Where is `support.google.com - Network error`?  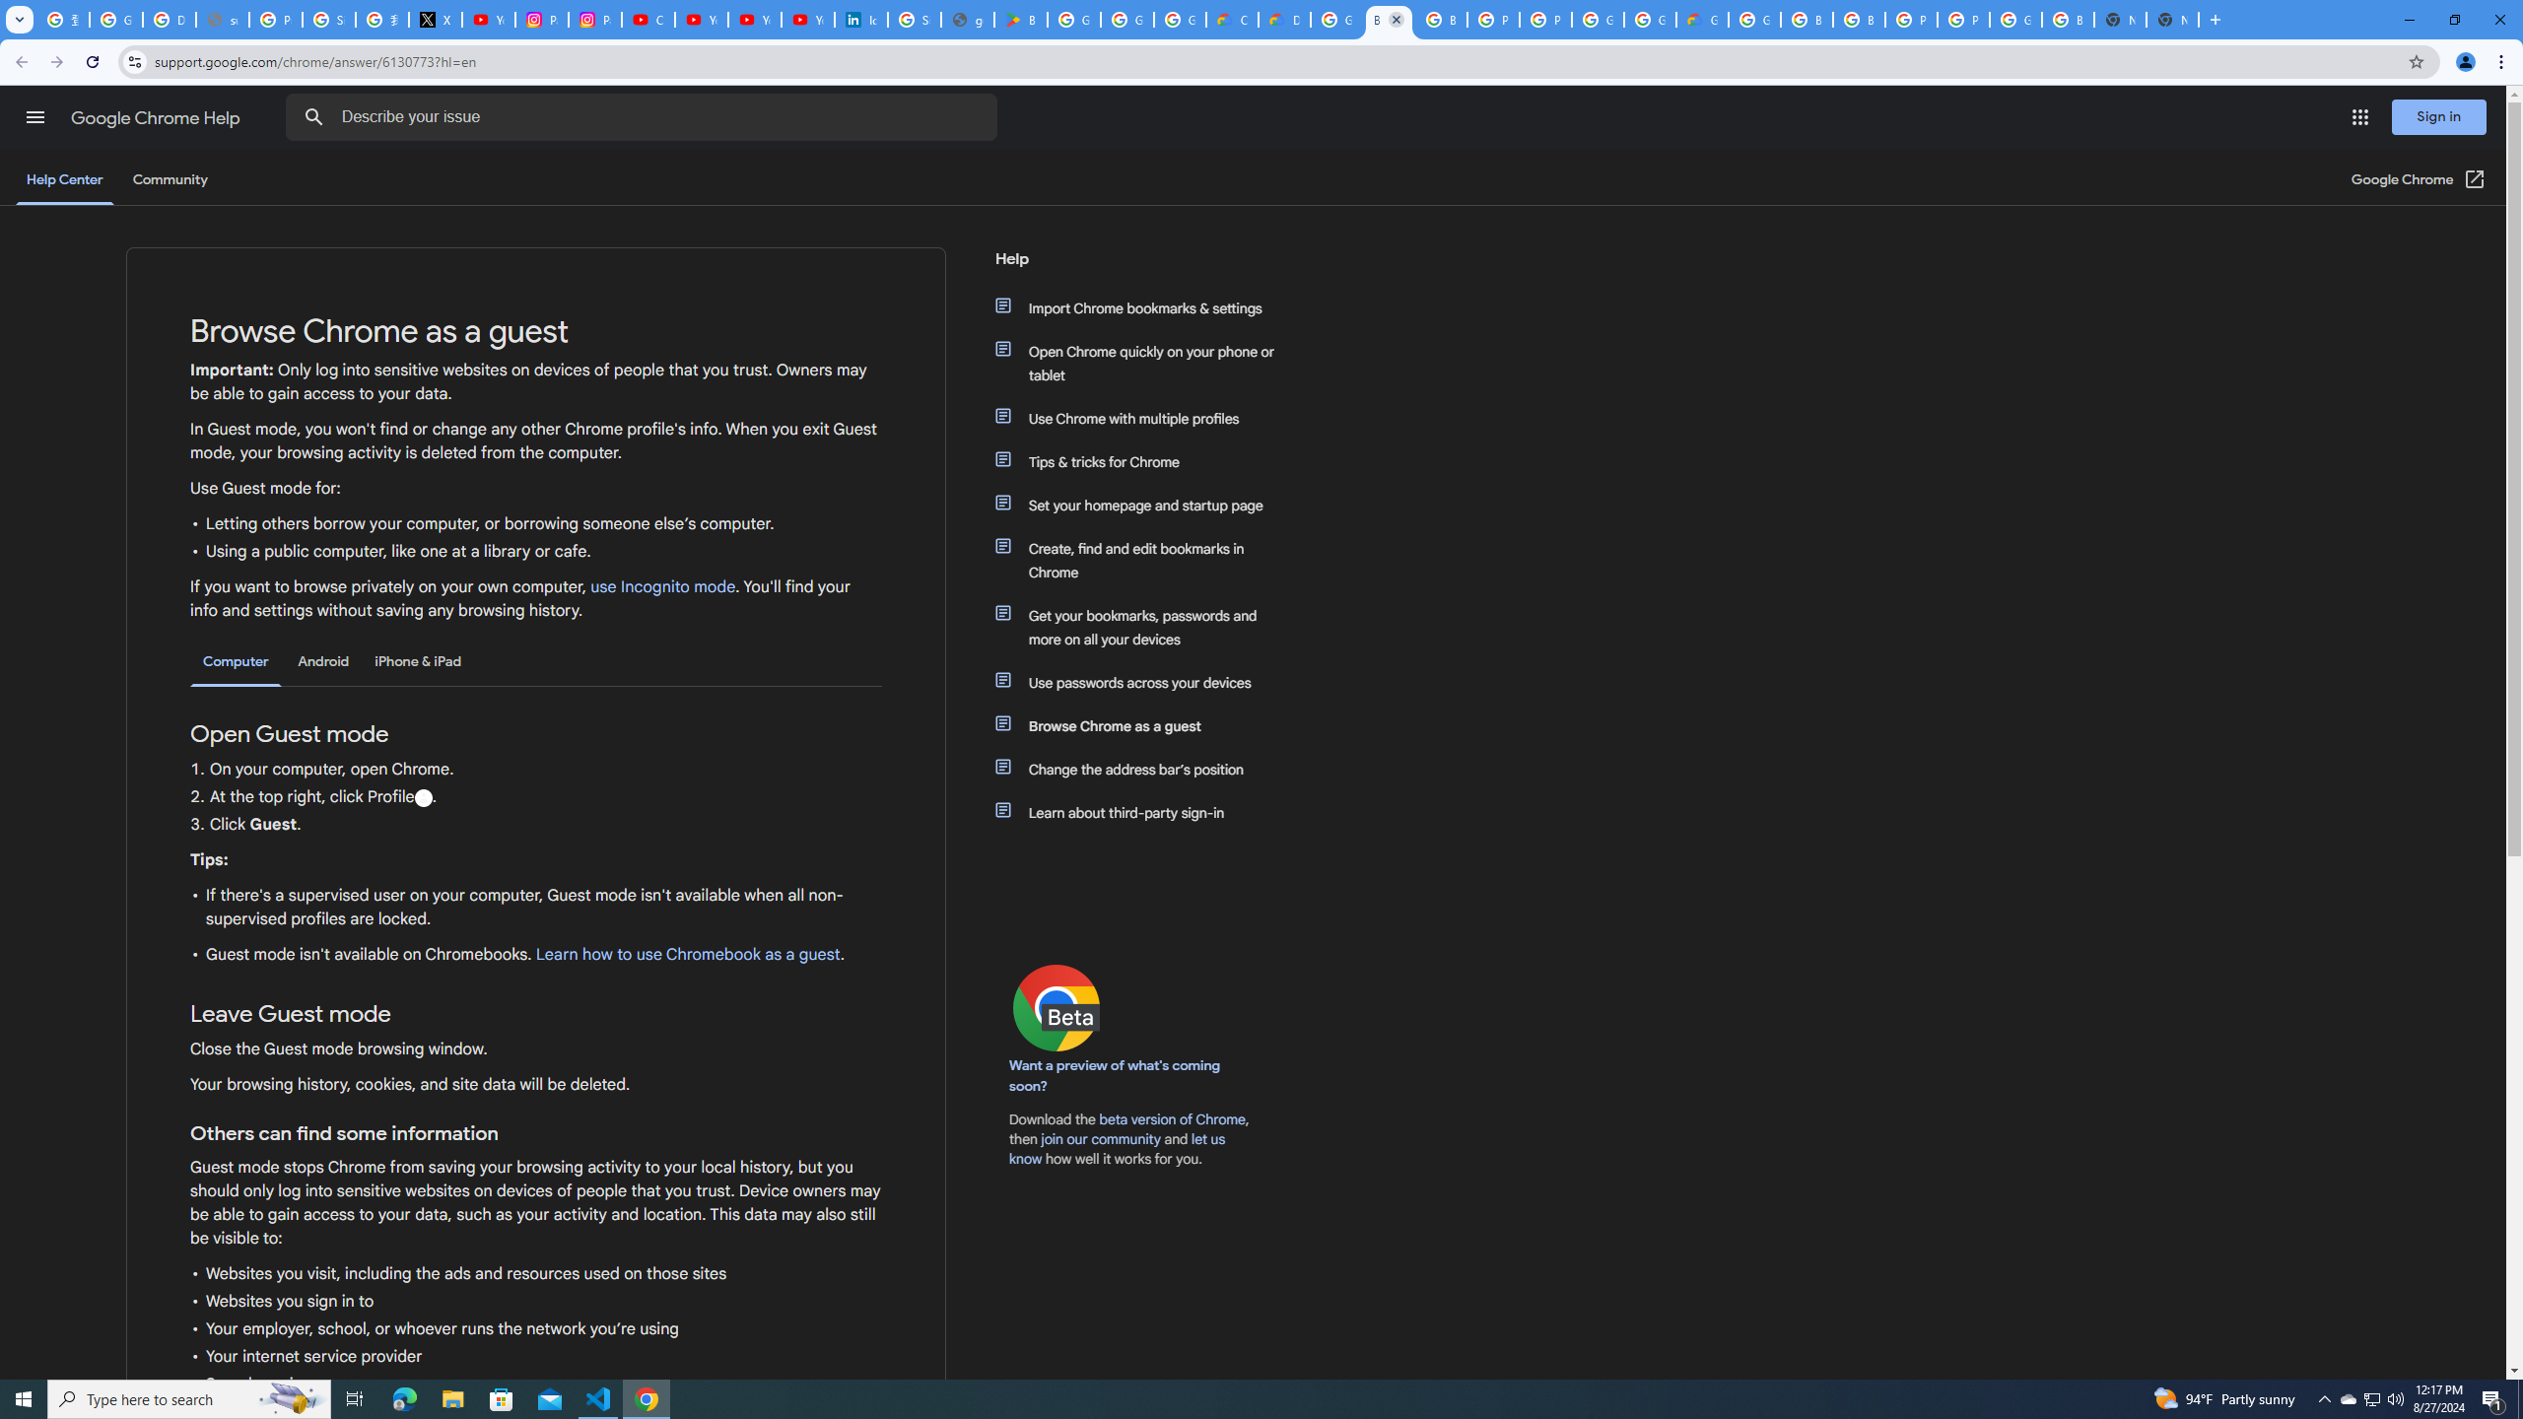
support.google.com - Network error is located at coordinates (222, 20).